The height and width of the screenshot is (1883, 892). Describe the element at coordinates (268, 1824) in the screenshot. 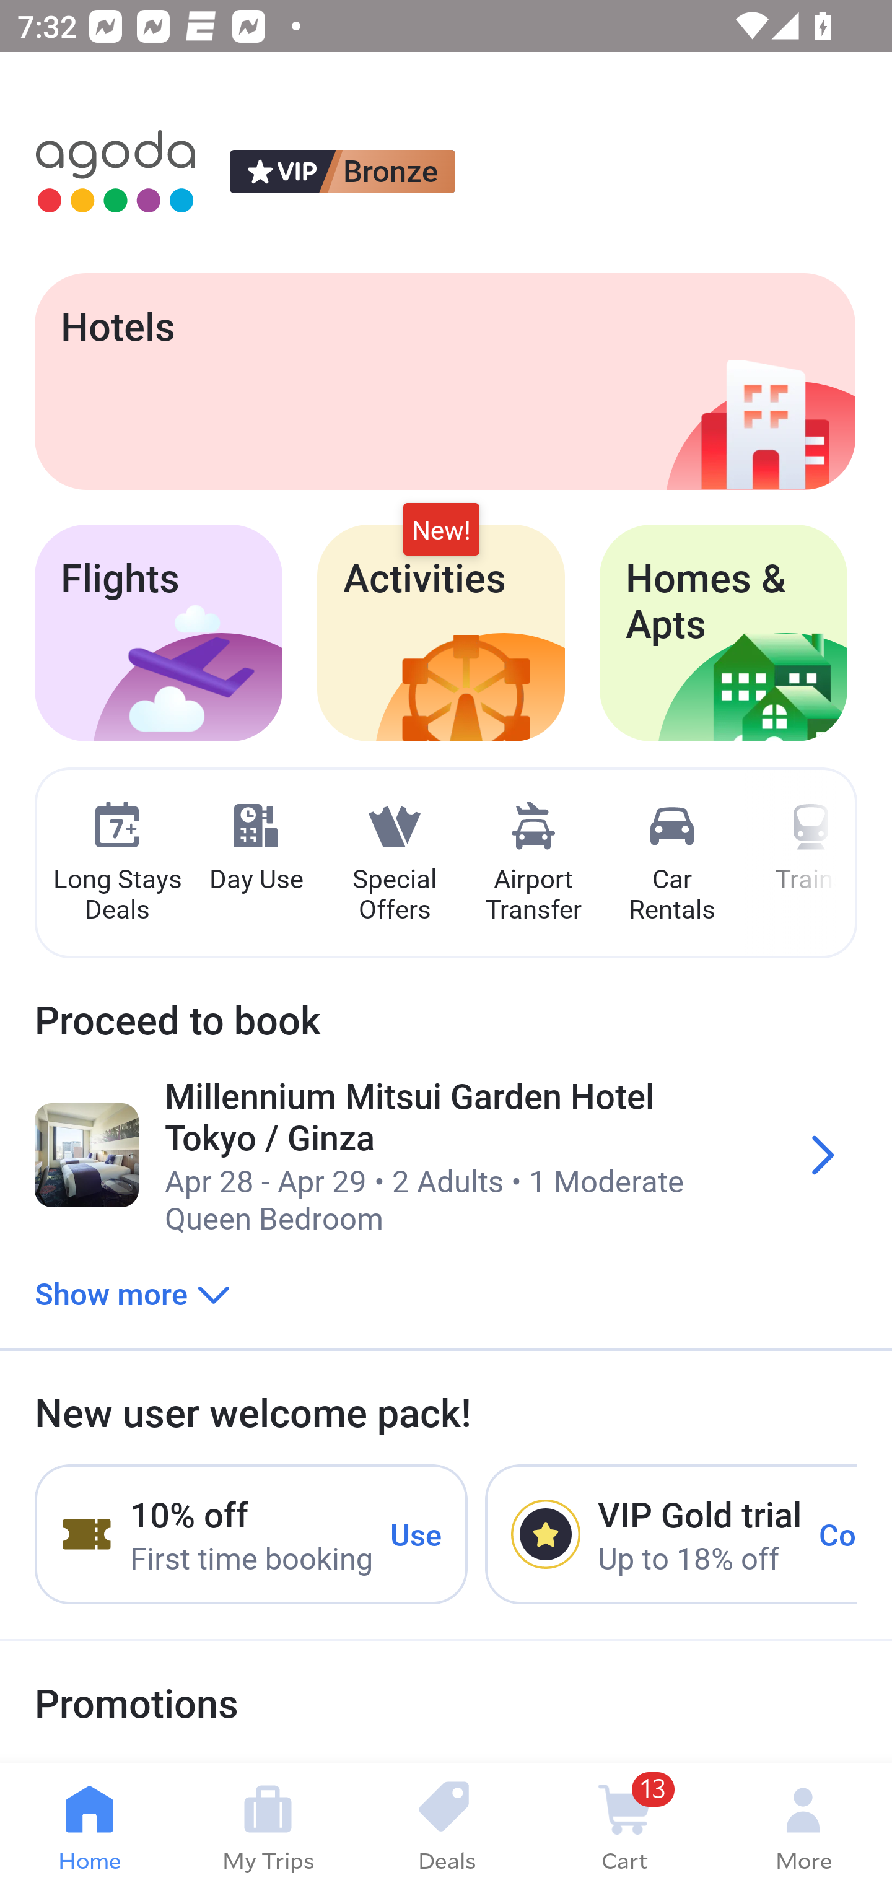

I see `My Trips` at that location.